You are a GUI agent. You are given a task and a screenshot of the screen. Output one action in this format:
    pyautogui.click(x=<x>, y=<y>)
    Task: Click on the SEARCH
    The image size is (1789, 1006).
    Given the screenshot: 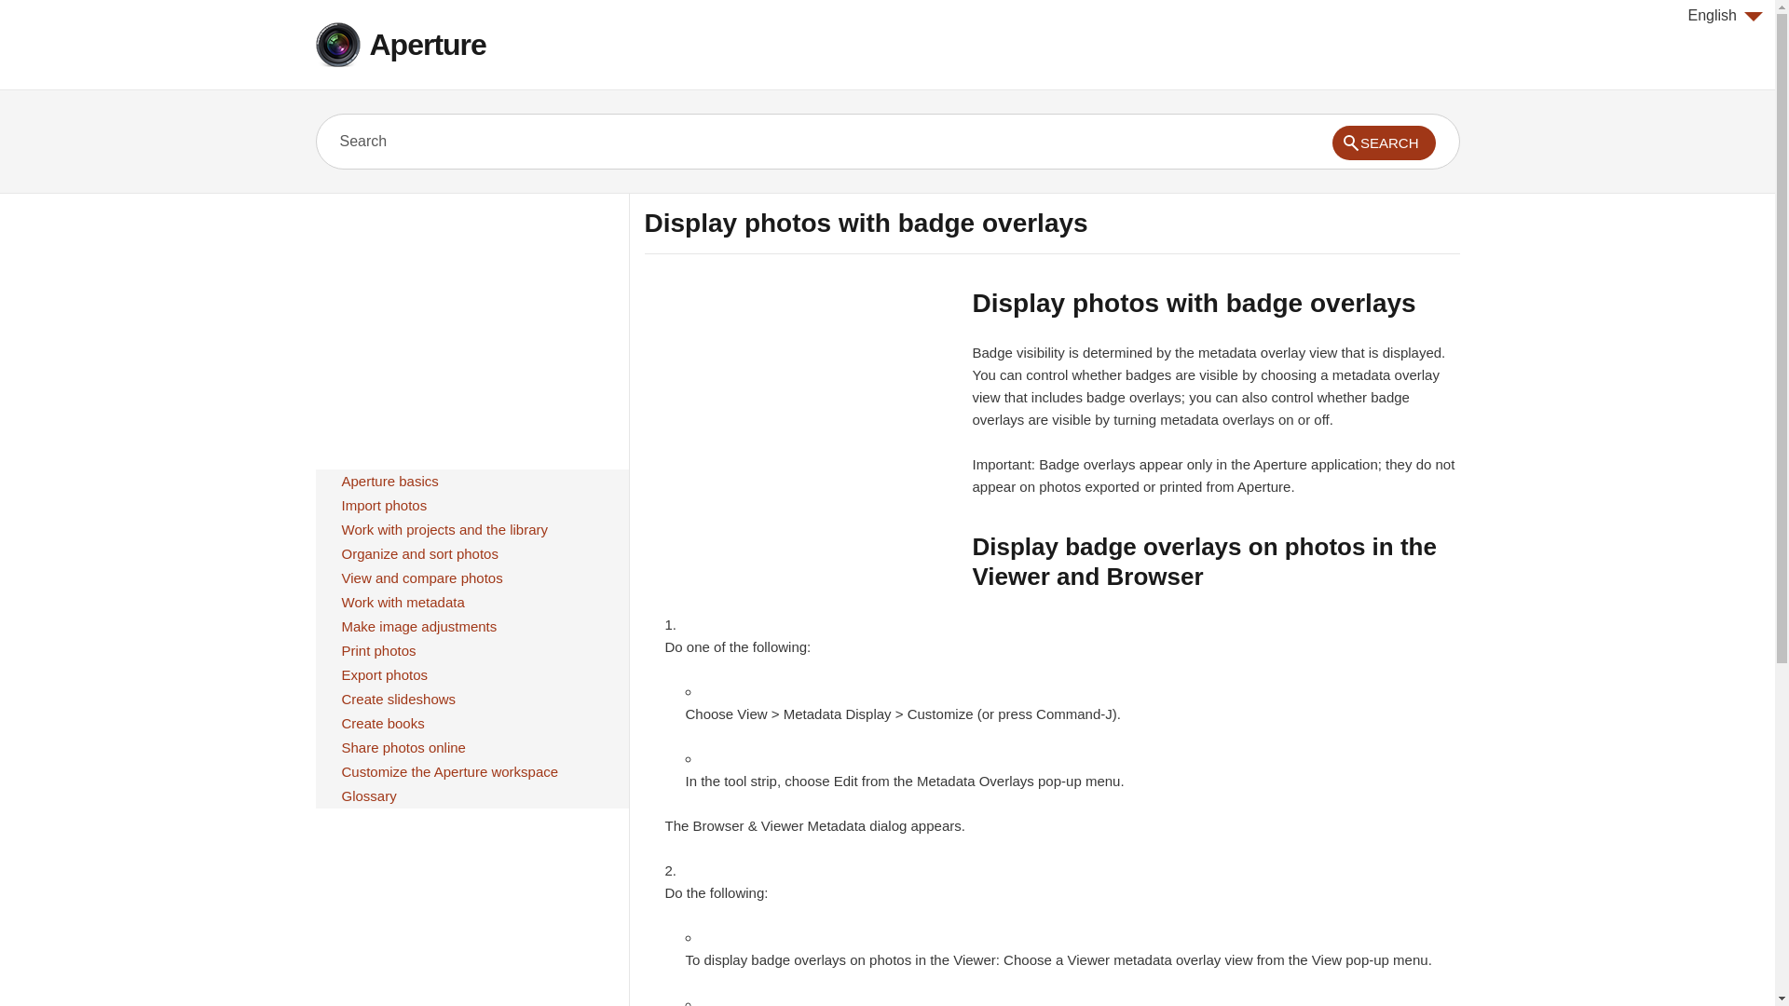 What is the action you would take?
    pyautogui.click(x=1385, y=143)
    